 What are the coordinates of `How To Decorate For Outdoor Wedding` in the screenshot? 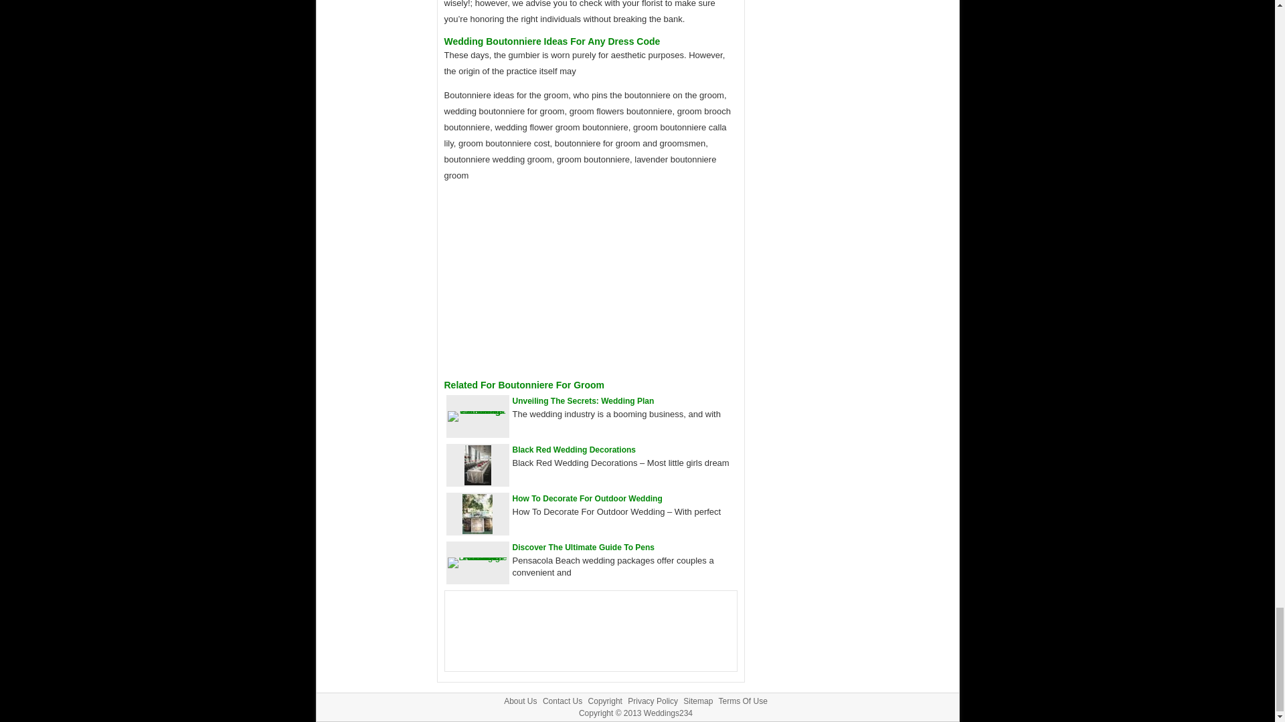 It's located at (588, 498).